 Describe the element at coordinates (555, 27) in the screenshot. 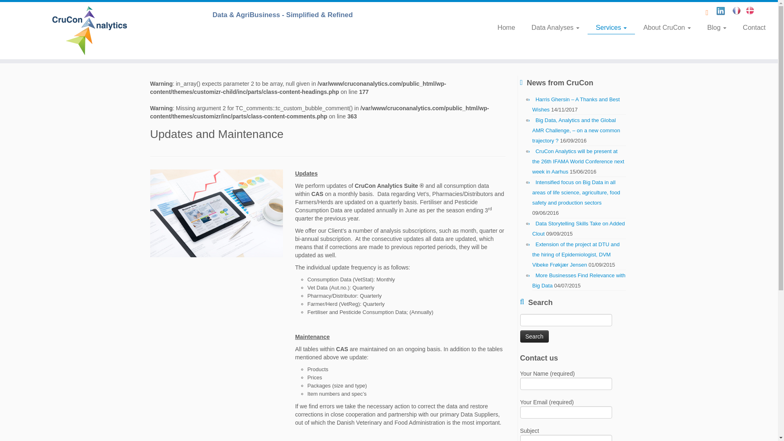

I see `Data Analyses` at that location.